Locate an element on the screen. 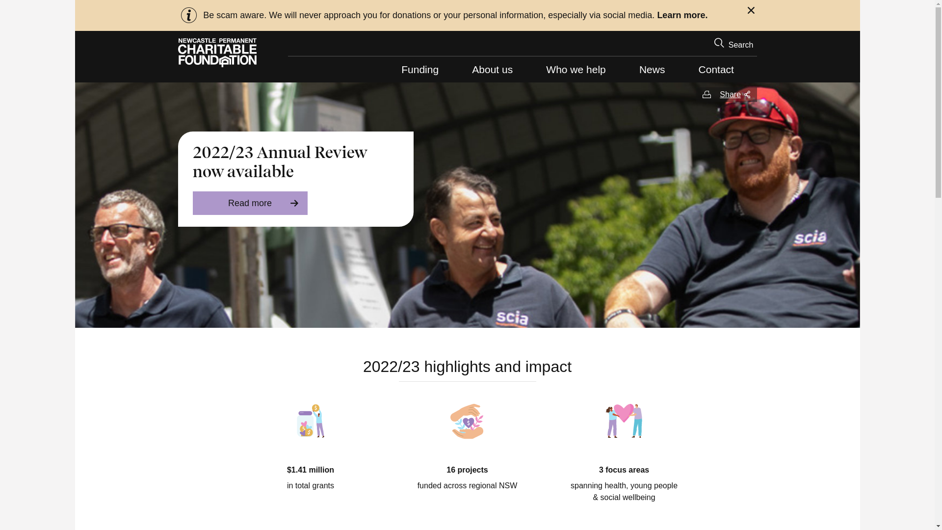 This screenshot has height=530, width=942. Dismiss is located at coordinates (752, 12).